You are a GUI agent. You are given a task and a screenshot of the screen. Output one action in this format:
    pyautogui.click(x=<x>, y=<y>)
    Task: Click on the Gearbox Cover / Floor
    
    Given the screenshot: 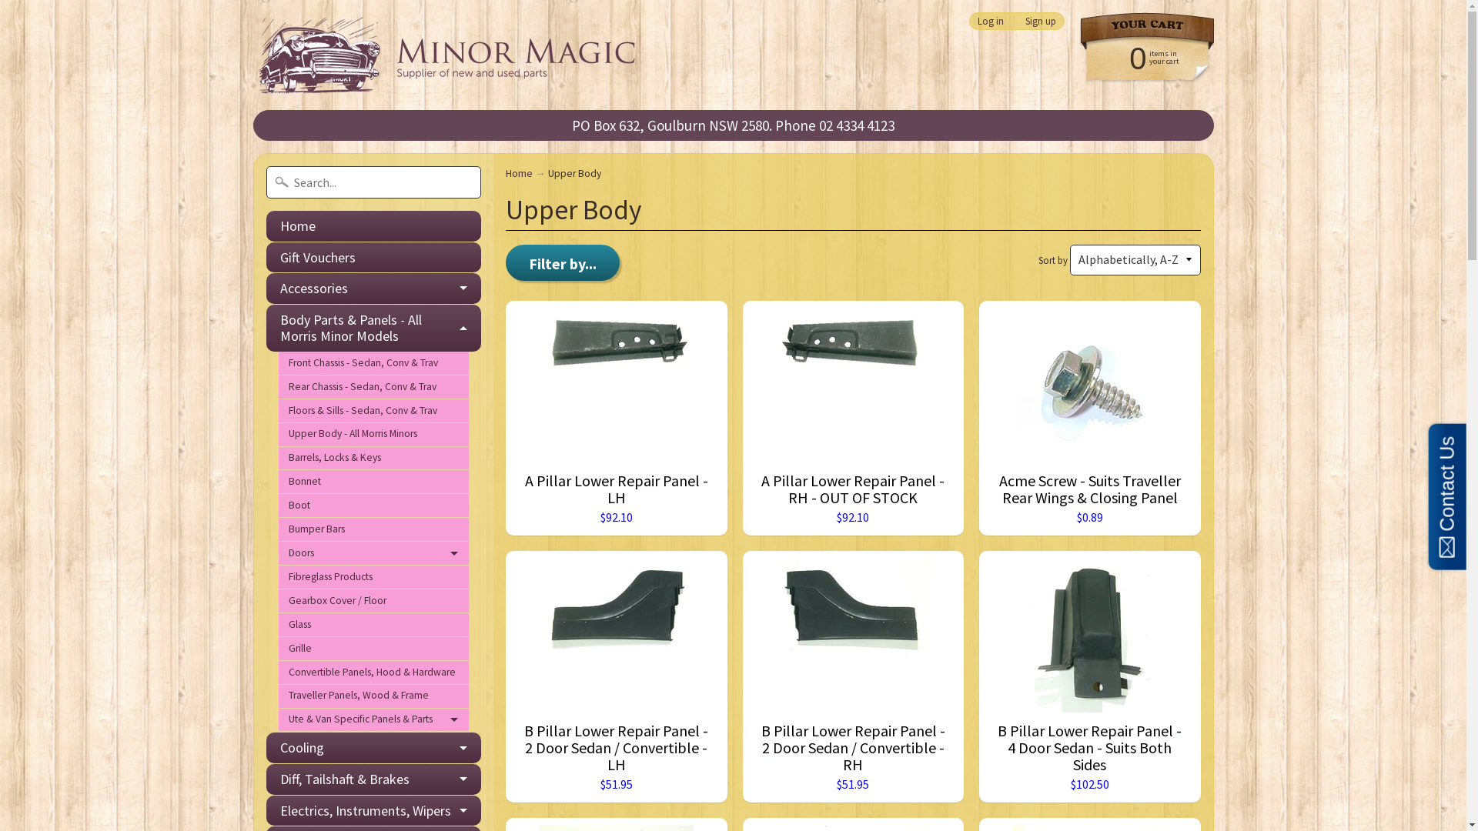 What is the action you would take?
    pyautogui.click(x=374, y=602)
    